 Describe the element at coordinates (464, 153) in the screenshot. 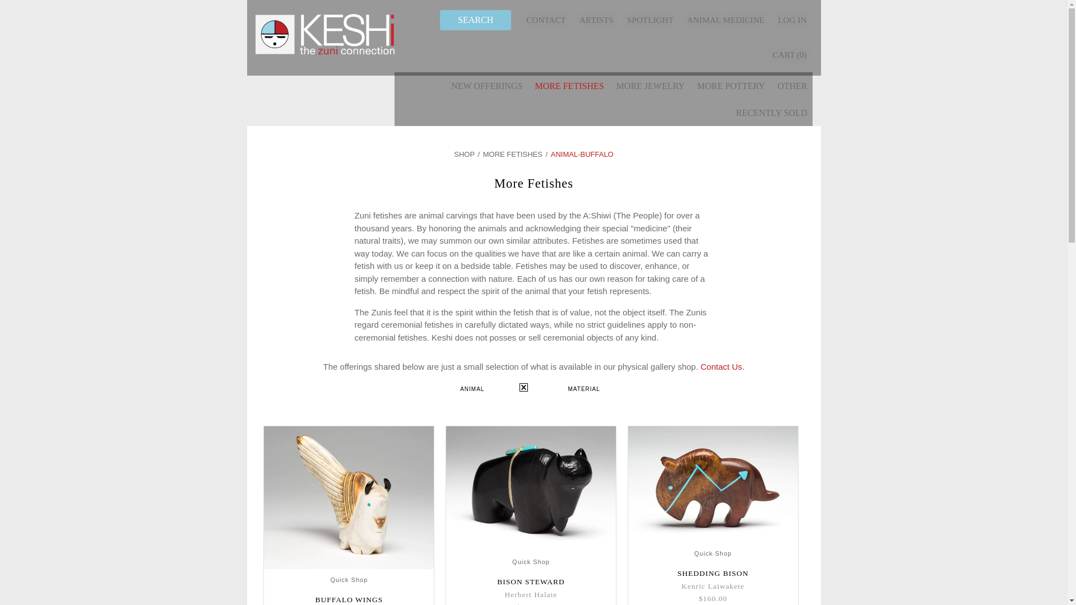

I see `shop` at that location.